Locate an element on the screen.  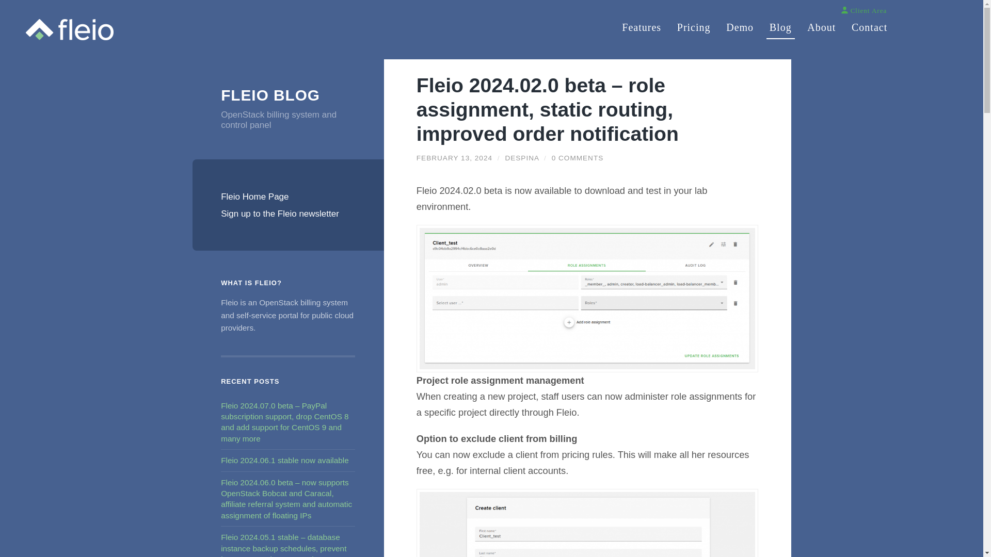
Fleio 2024.06.1 stable now available is located at coordinates (285, 460).